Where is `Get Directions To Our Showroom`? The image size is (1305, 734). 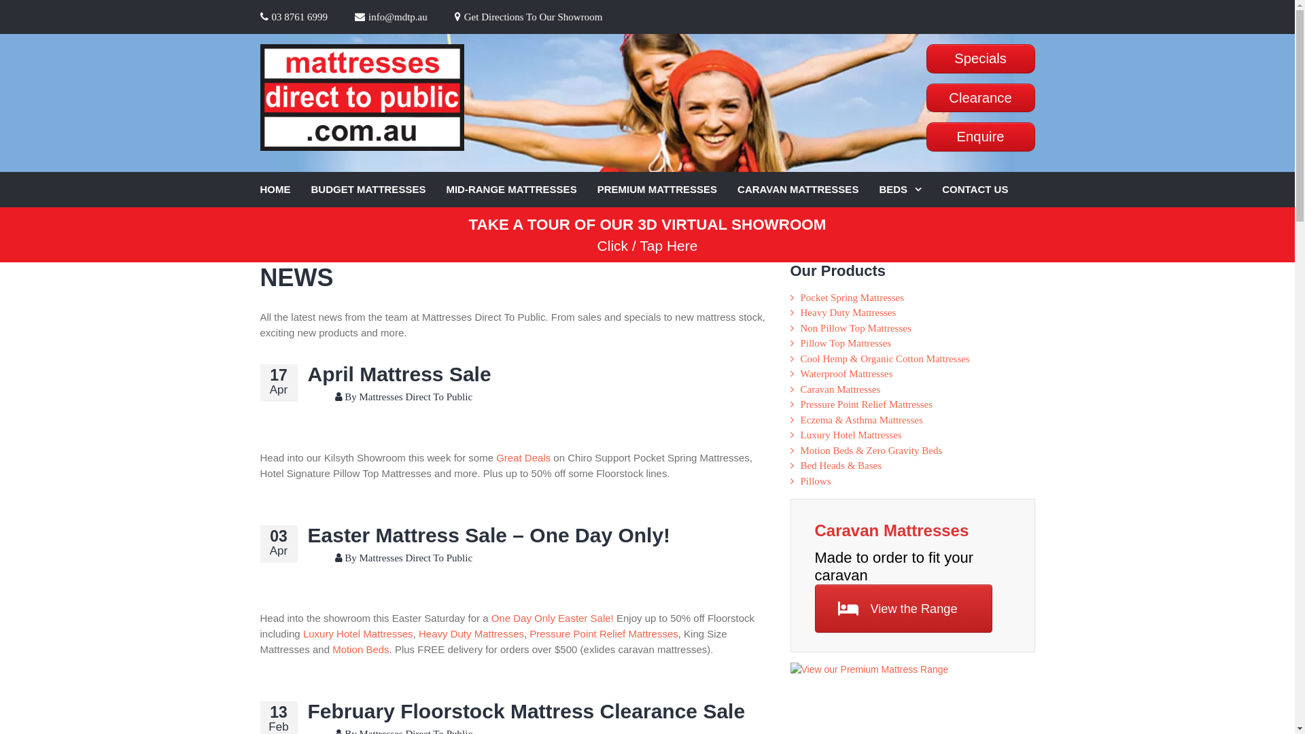 Get Directions To Our Showroom is located at coordinates (529, 17).